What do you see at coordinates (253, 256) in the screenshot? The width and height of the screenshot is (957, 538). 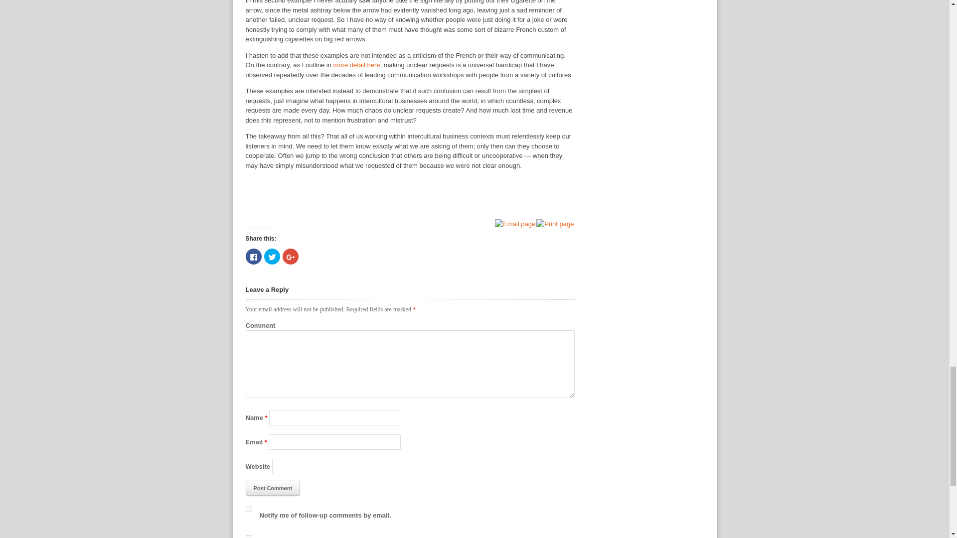 I see `Click to share on Facebook` at bounding box center [253, 256].